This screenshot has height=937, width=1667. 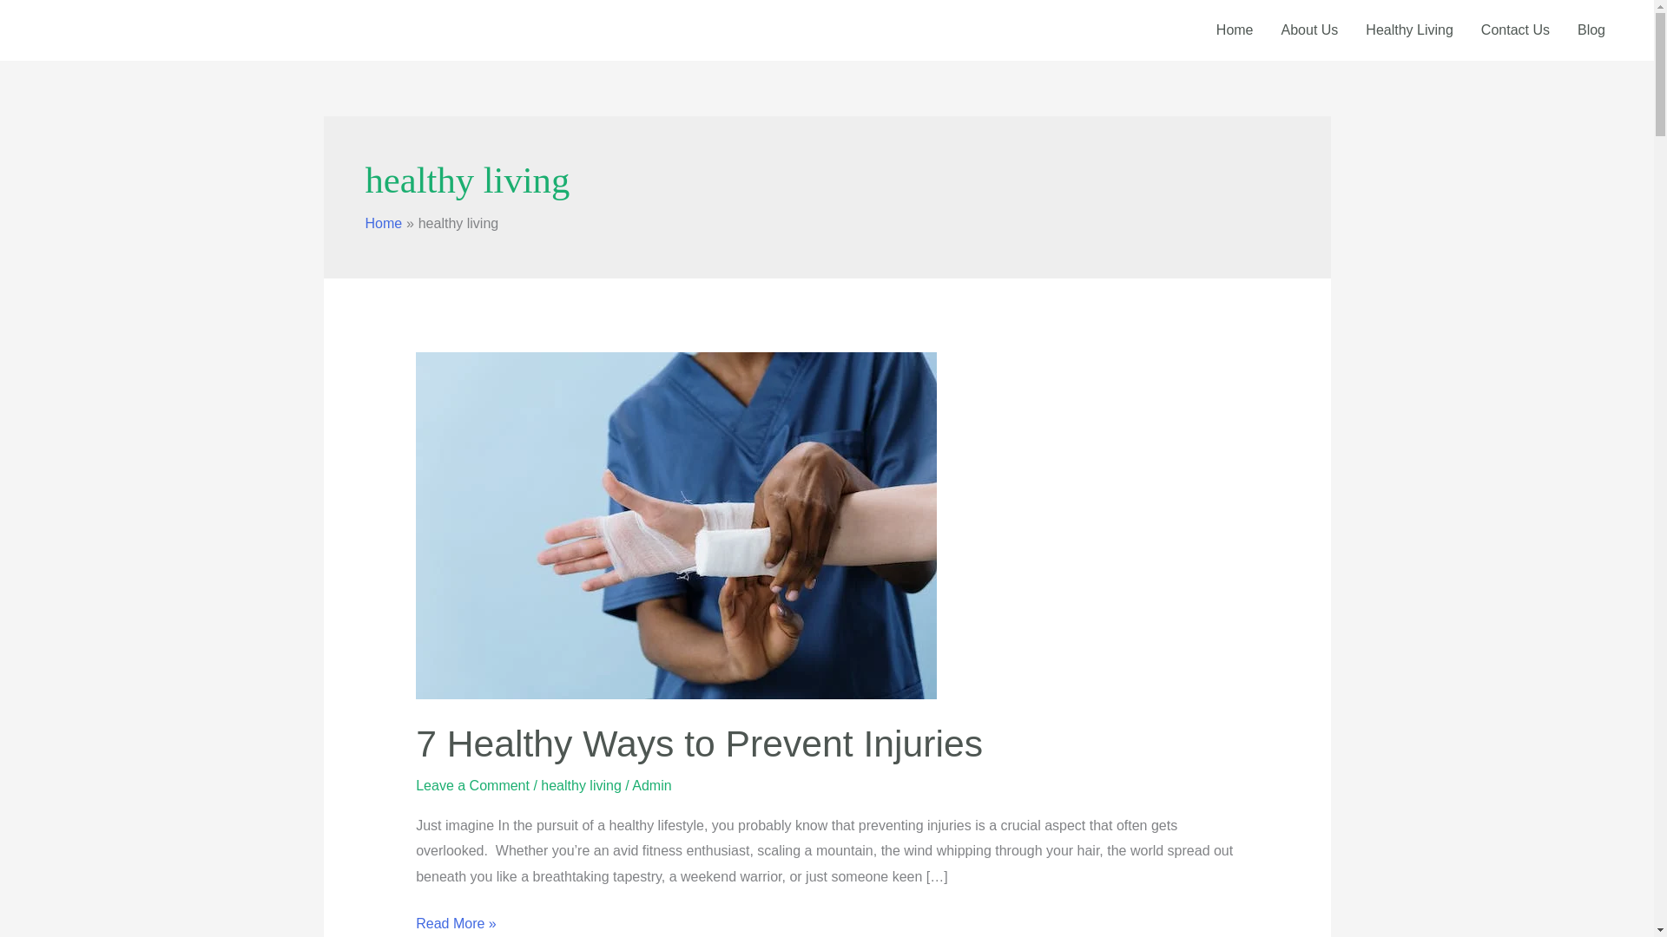 What do you see at coordinates (651, 785) in the screenshot?
I see `Admin` at bounding box center [651, 785].